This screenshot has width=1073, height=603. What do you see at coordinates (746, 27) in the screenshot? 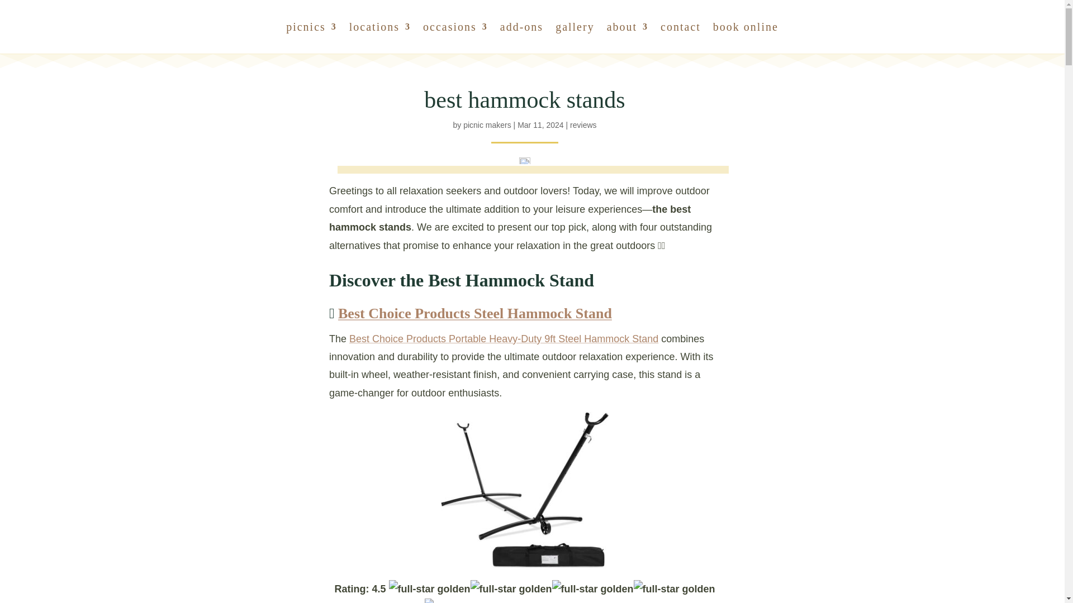
I see `book online` at bounding box center [746, 27].